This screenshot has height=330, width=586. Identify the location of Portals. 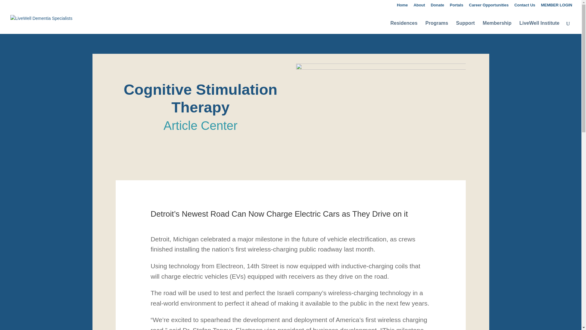
(457, 6).